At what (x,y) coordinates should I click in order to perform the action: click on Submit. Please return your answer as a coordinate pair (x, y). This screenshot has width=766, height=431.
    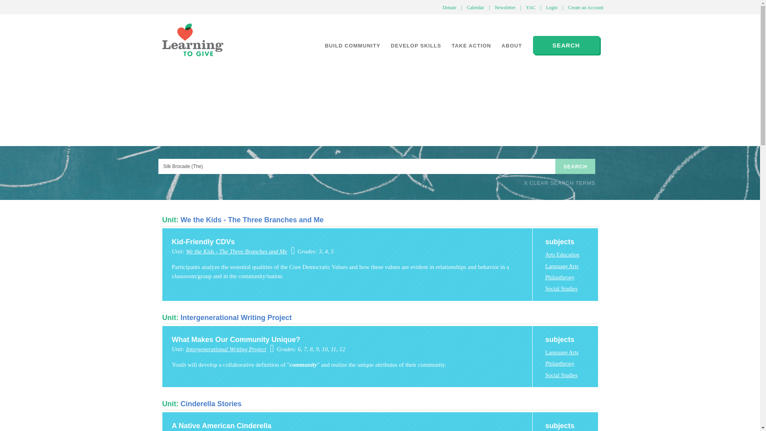
    Looking at the image, I should click on (44, 150).